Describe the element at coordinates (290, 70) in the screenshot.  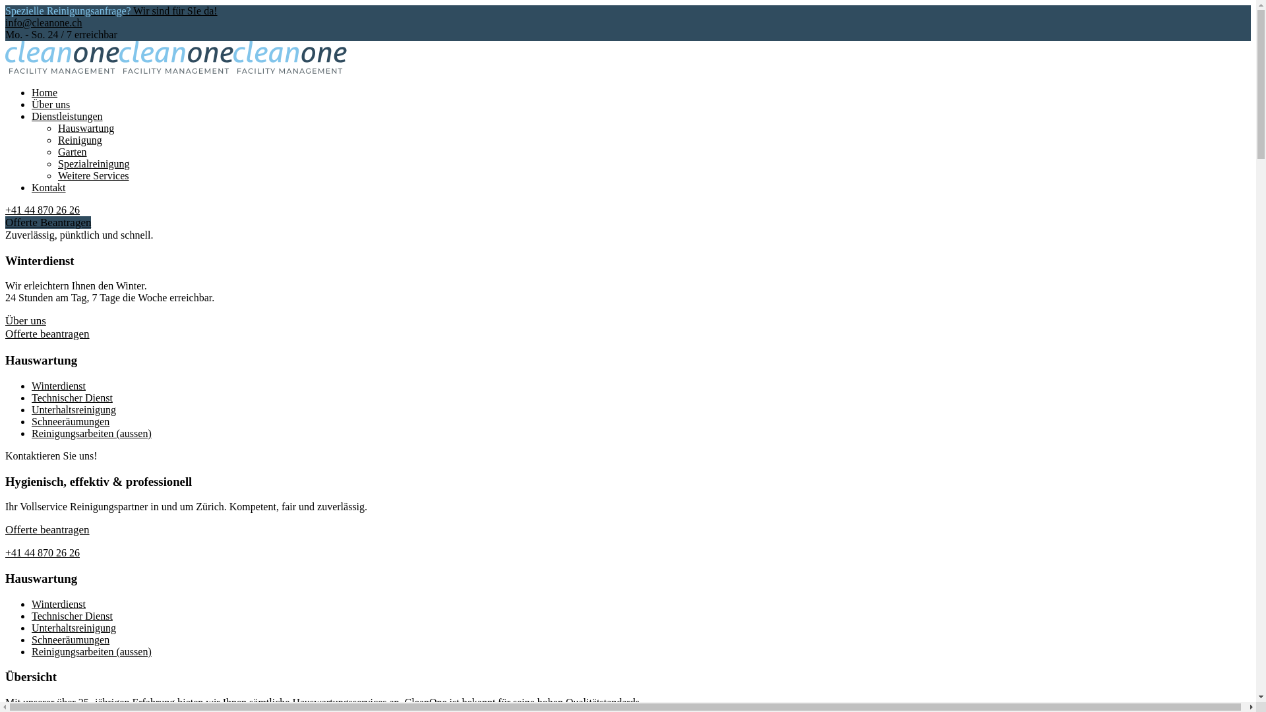
I see `Cleanone` at that location.